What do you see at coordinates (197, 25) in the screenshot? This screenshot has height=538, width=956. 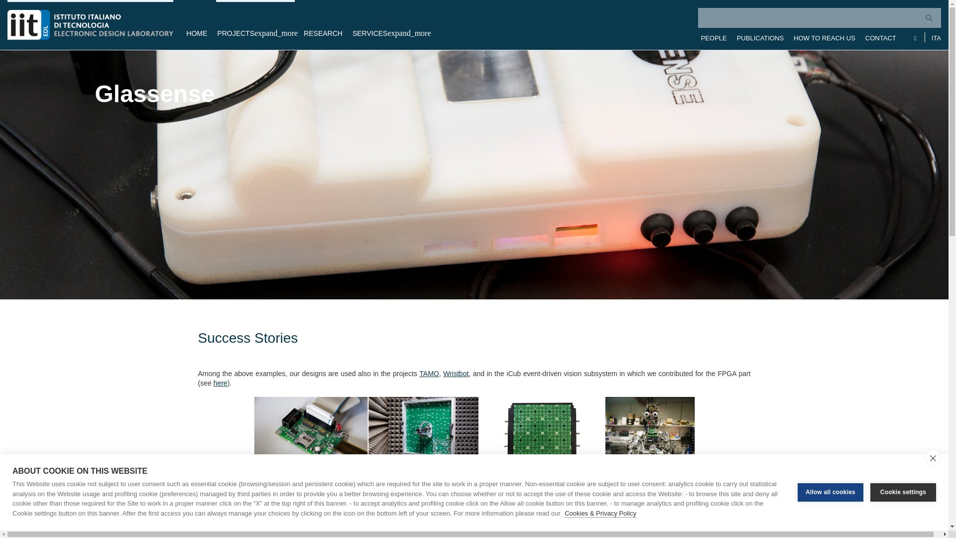 I see `HOME` at bounding box center [197, 25].